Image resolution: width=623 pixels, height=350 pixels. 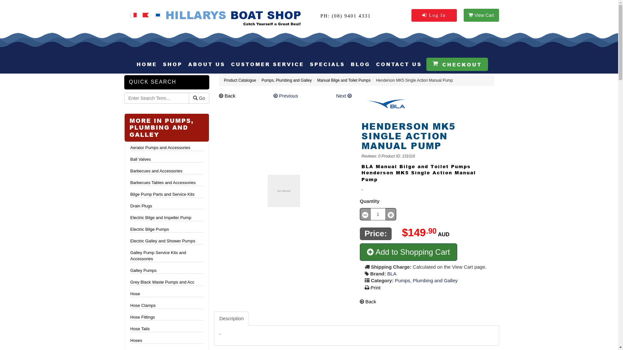 I want to click on Hose Clamps, so click(x=167, y=306).